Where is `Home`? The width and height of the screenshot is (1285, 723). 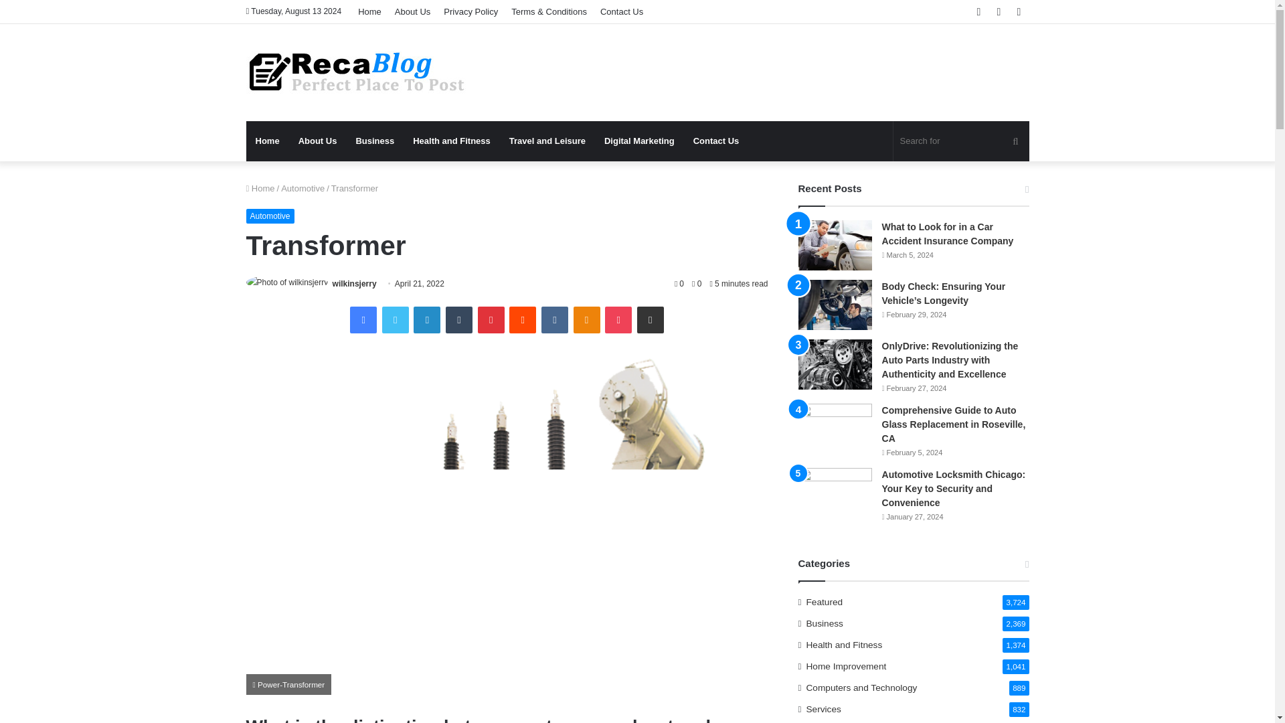 Home is located at coordinates (268, 141).